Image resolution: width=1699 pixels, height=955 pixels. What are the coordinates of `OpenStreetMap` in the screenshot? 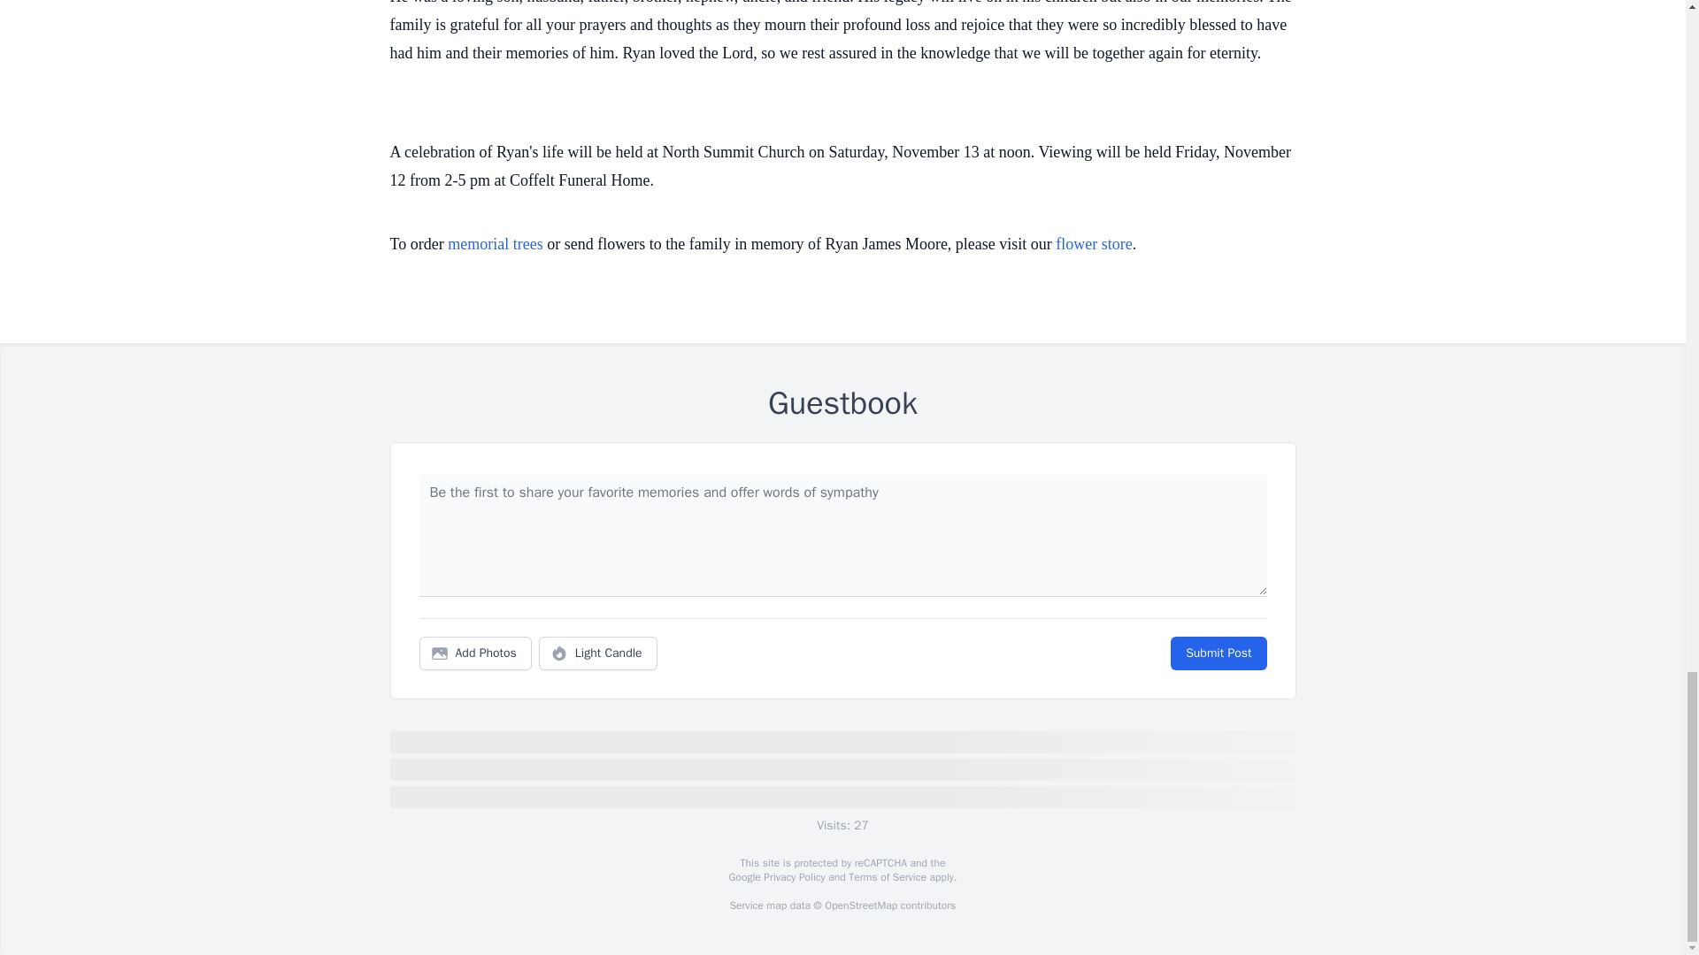 It's located at (860, 905).